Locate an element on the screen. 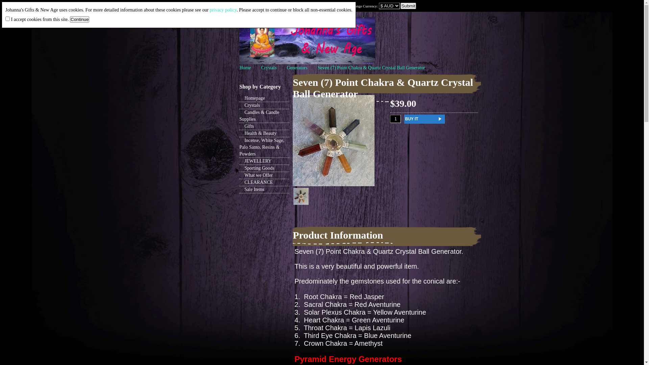 Image resolution: width=649 pixels, height=365 pixels. Sporting Goods is located at coordinates (264, 168).